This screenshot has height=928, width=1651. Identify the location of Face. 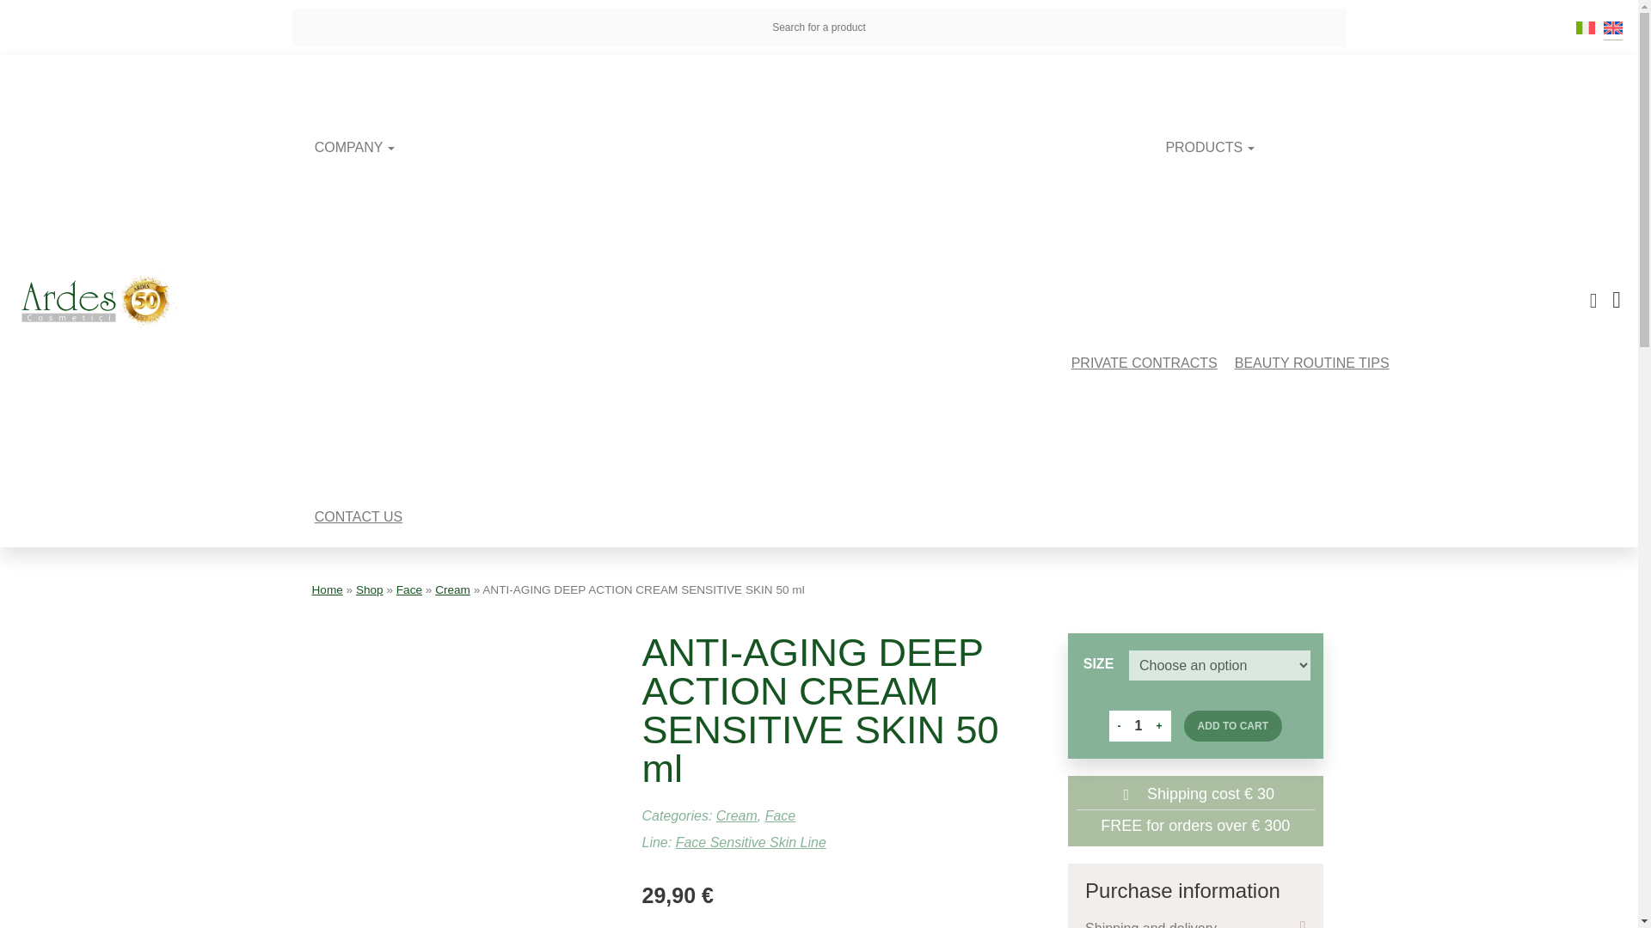
(409, 589).